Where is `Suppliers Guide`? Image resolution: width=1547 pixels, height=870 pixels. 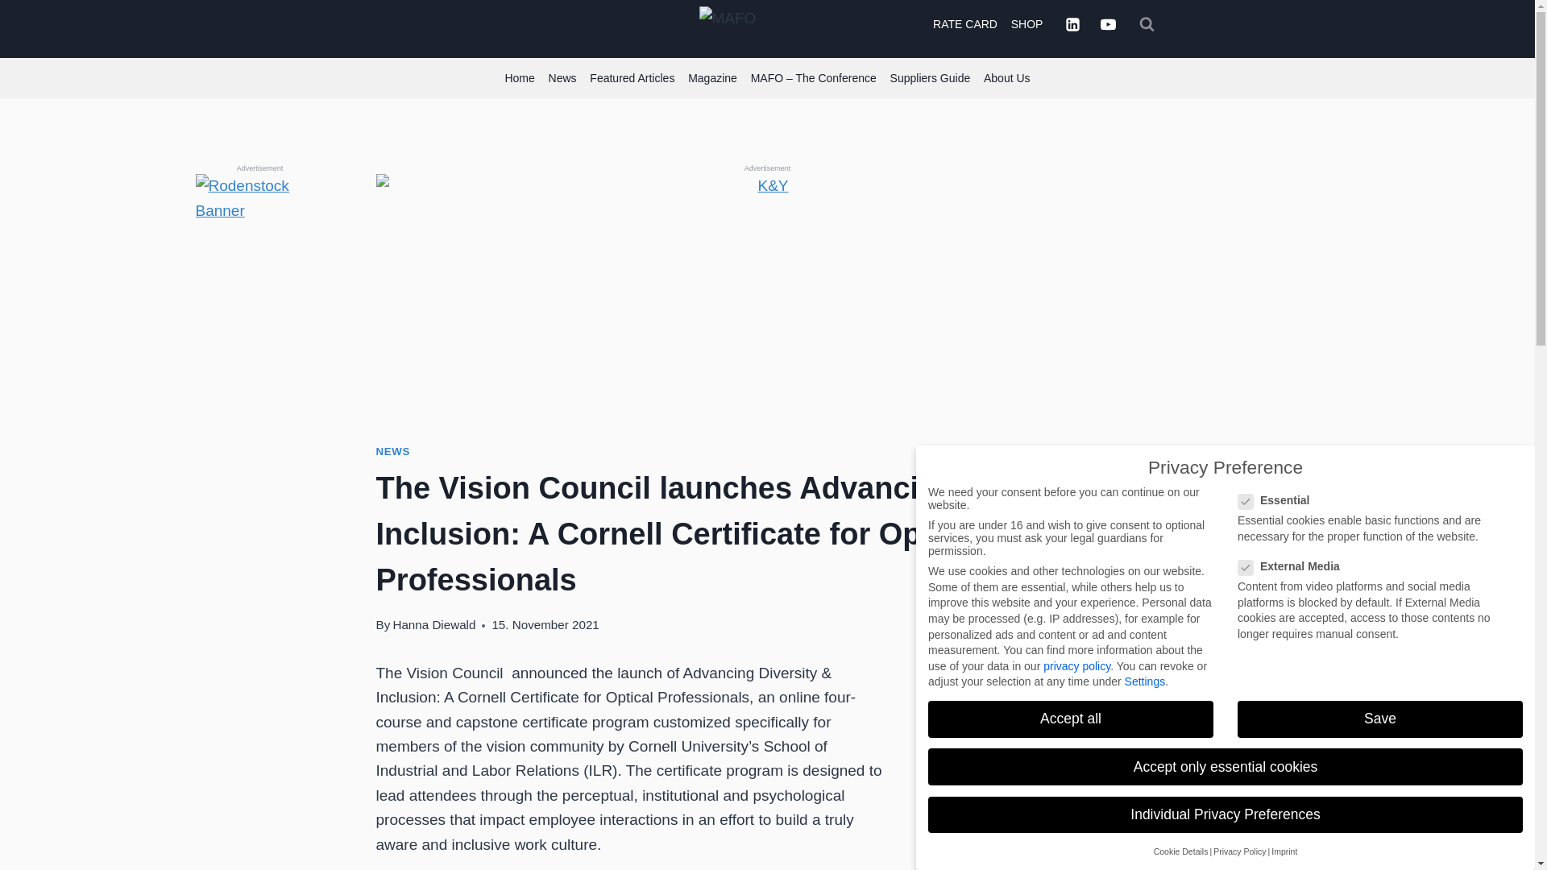
Suppliers Guide is located at coordinates (930, 78).